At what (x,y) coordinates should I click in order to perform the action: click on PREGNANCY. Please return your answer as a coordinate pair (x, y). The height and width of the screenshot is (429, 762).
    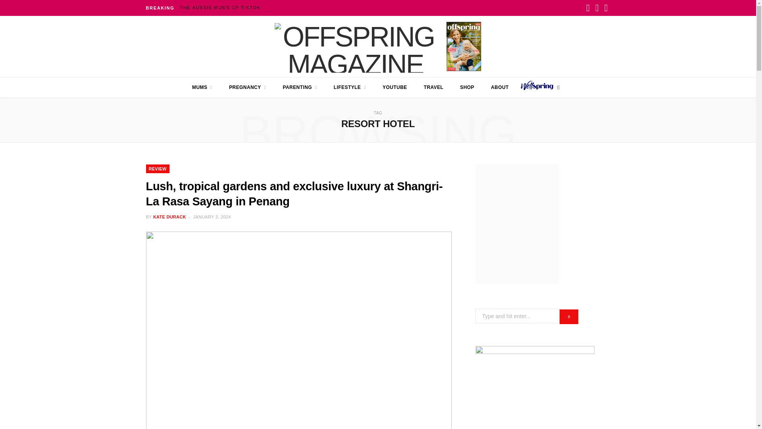
    Looking at the image, I should click on (248, 87).